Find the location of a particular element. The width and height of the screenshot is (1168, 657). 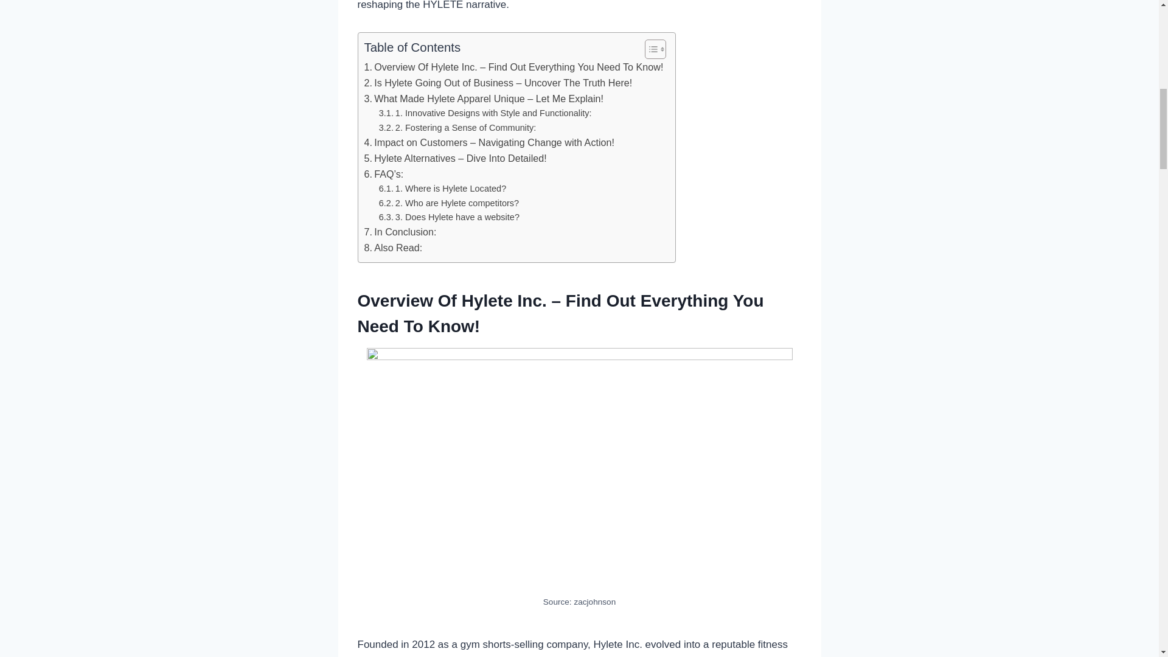

3. Does Hylete have a website? is located at coordinates (449, 217).